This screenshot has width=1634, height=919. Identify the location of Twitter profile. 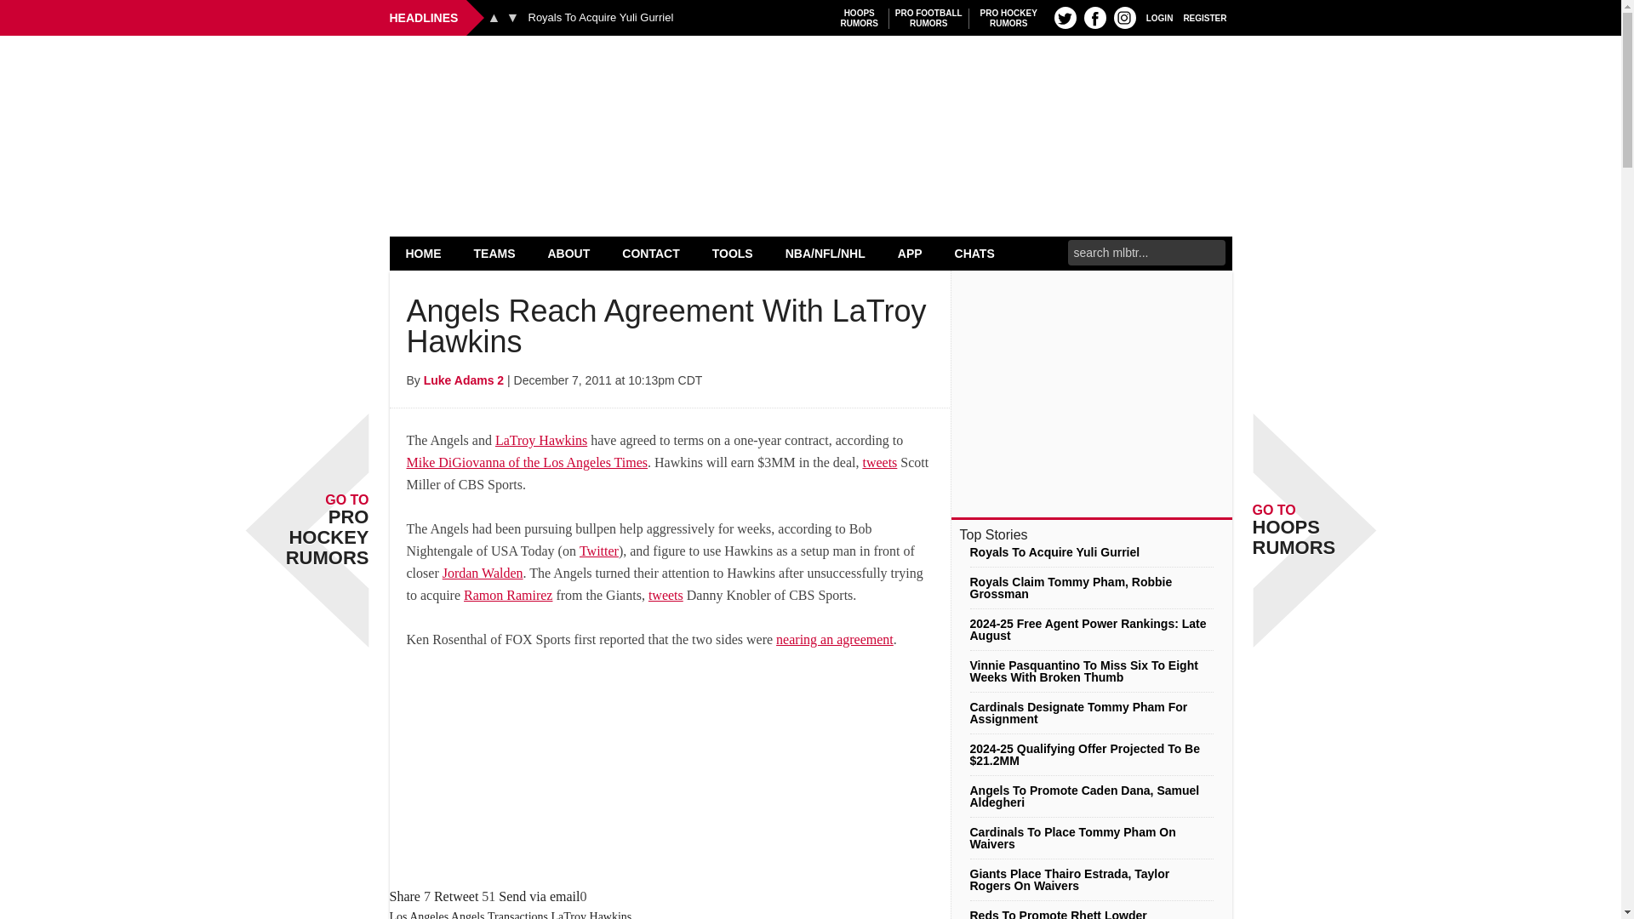
(1066, 17).